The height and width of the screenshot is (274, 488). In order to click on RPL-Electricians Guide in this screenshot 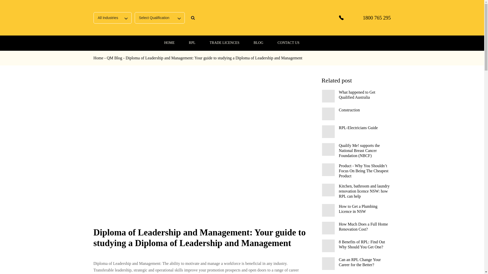, I will do `click(328, 131)`.